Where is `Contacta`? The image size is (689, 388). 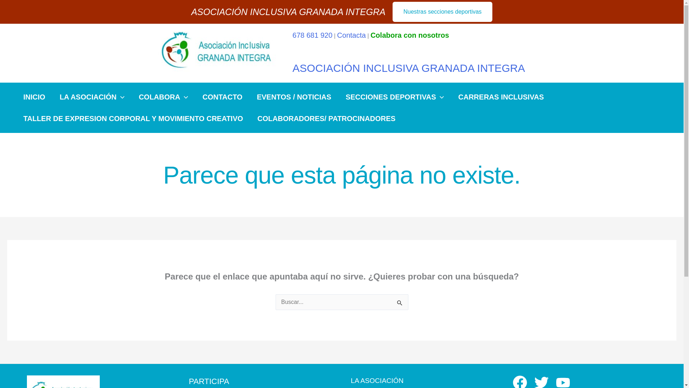
Contacta is located at coordinates (351, 35).